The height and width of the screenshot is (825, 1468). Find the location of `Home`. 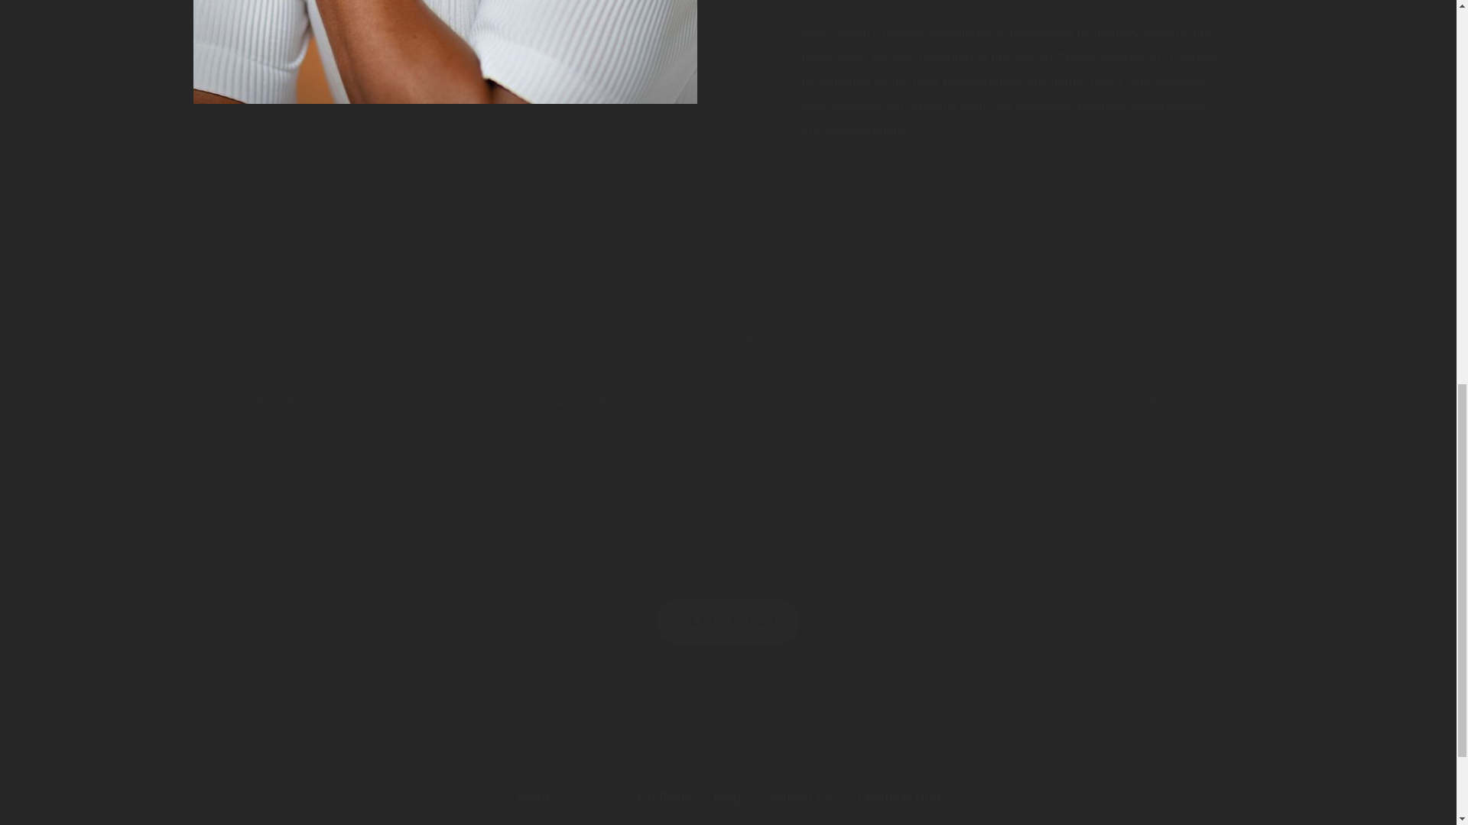

Home is located at coordinates (534, 797).